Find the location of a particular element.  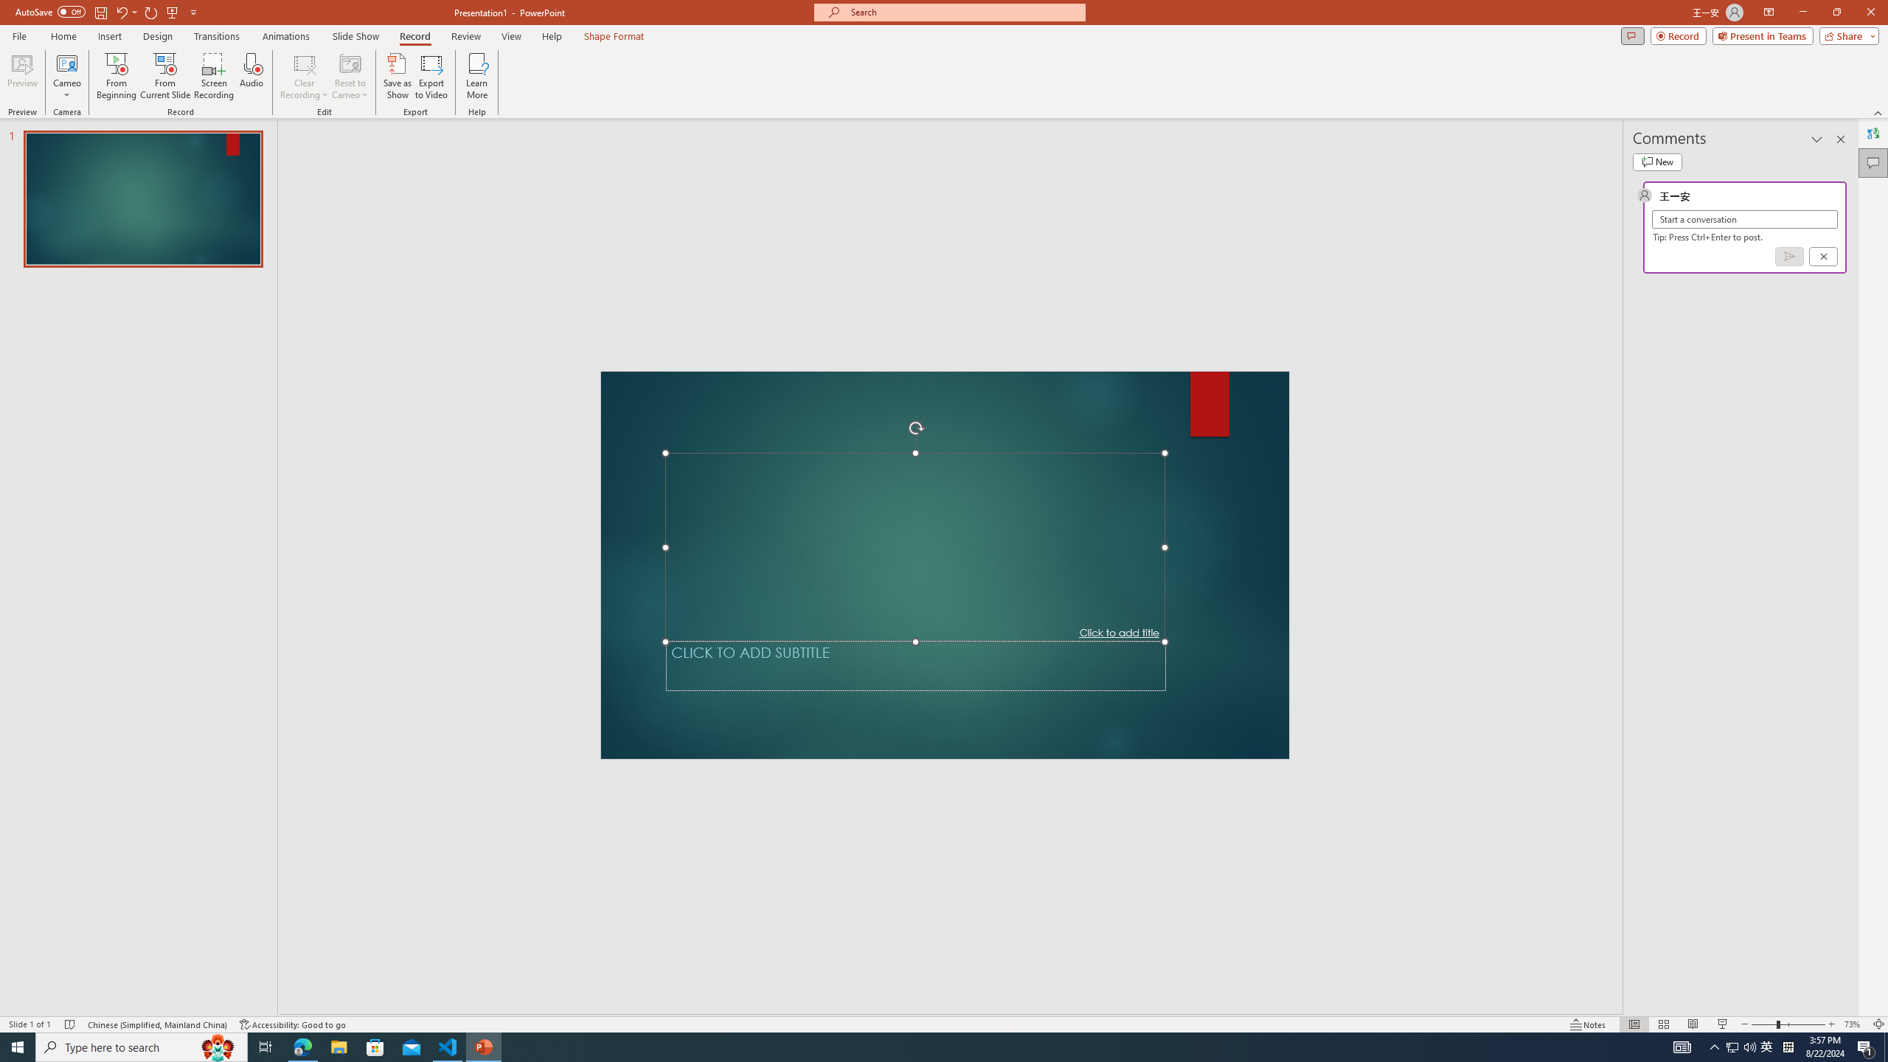

Poe is located at coordinates (1093, 1038).